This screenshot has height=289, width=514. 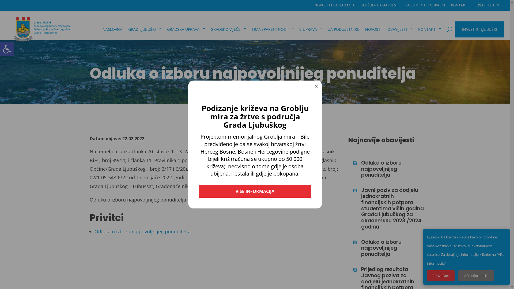 What do you see at coordinates (373, 29) in the screenshot?
I see `NOVOSTI` at bounding box center [373, 29].